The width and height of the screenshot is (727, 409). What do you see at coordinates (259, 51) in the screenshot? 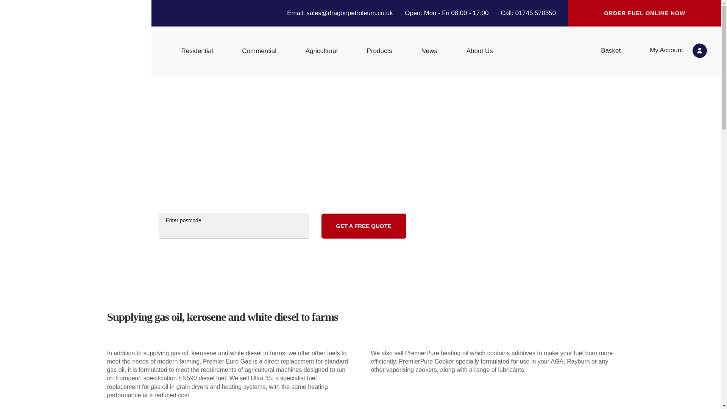
I see `Commercial` at bounding box center [259, 51].